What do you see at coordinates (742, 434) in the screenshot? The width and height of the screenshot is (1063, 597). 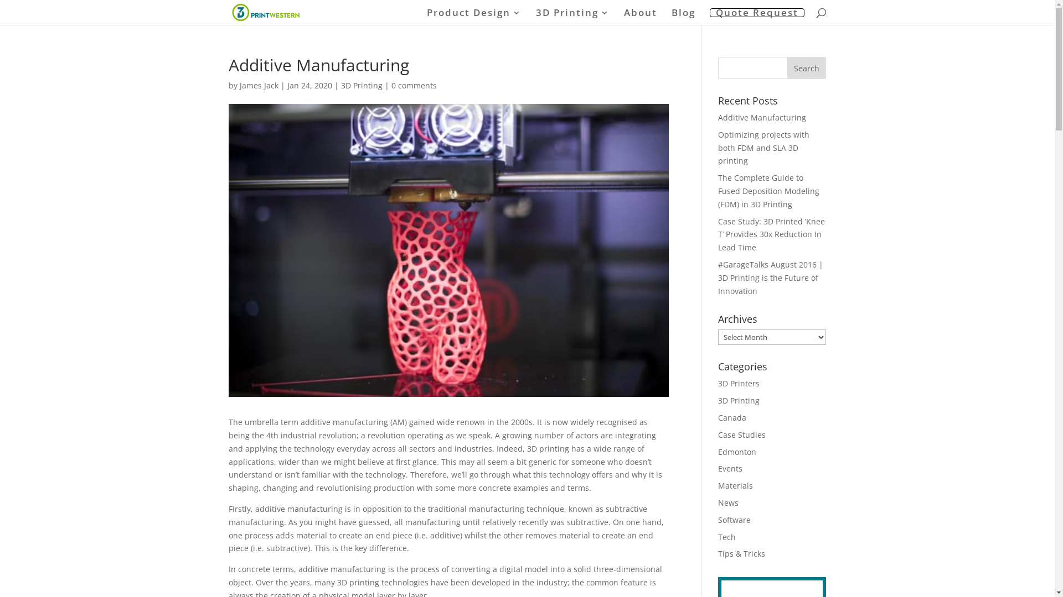 I see `Case Studies` at bounding box center [742, 434].